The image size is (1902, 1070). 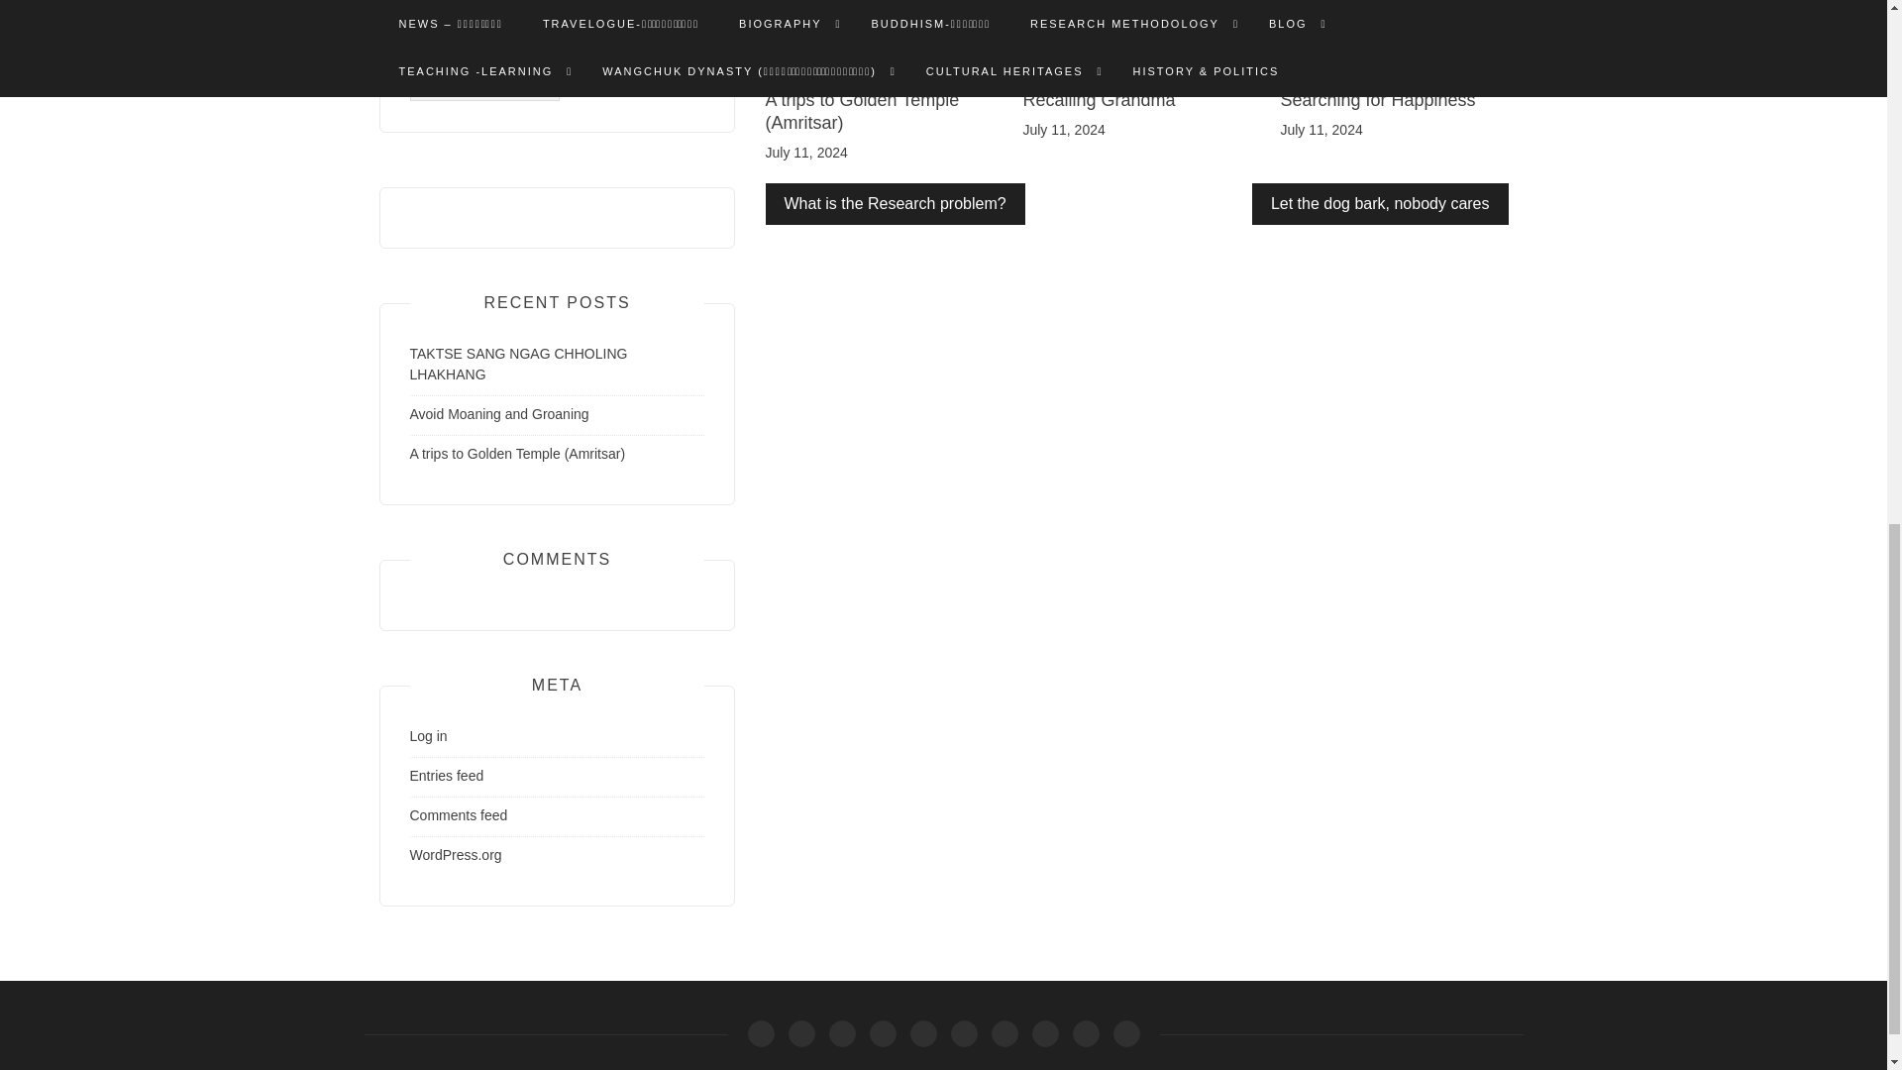 What do you see at coordinates (1099, 99) in the screenshot?
I see `Recalling Grandma` at bounding box center [1099, 99].